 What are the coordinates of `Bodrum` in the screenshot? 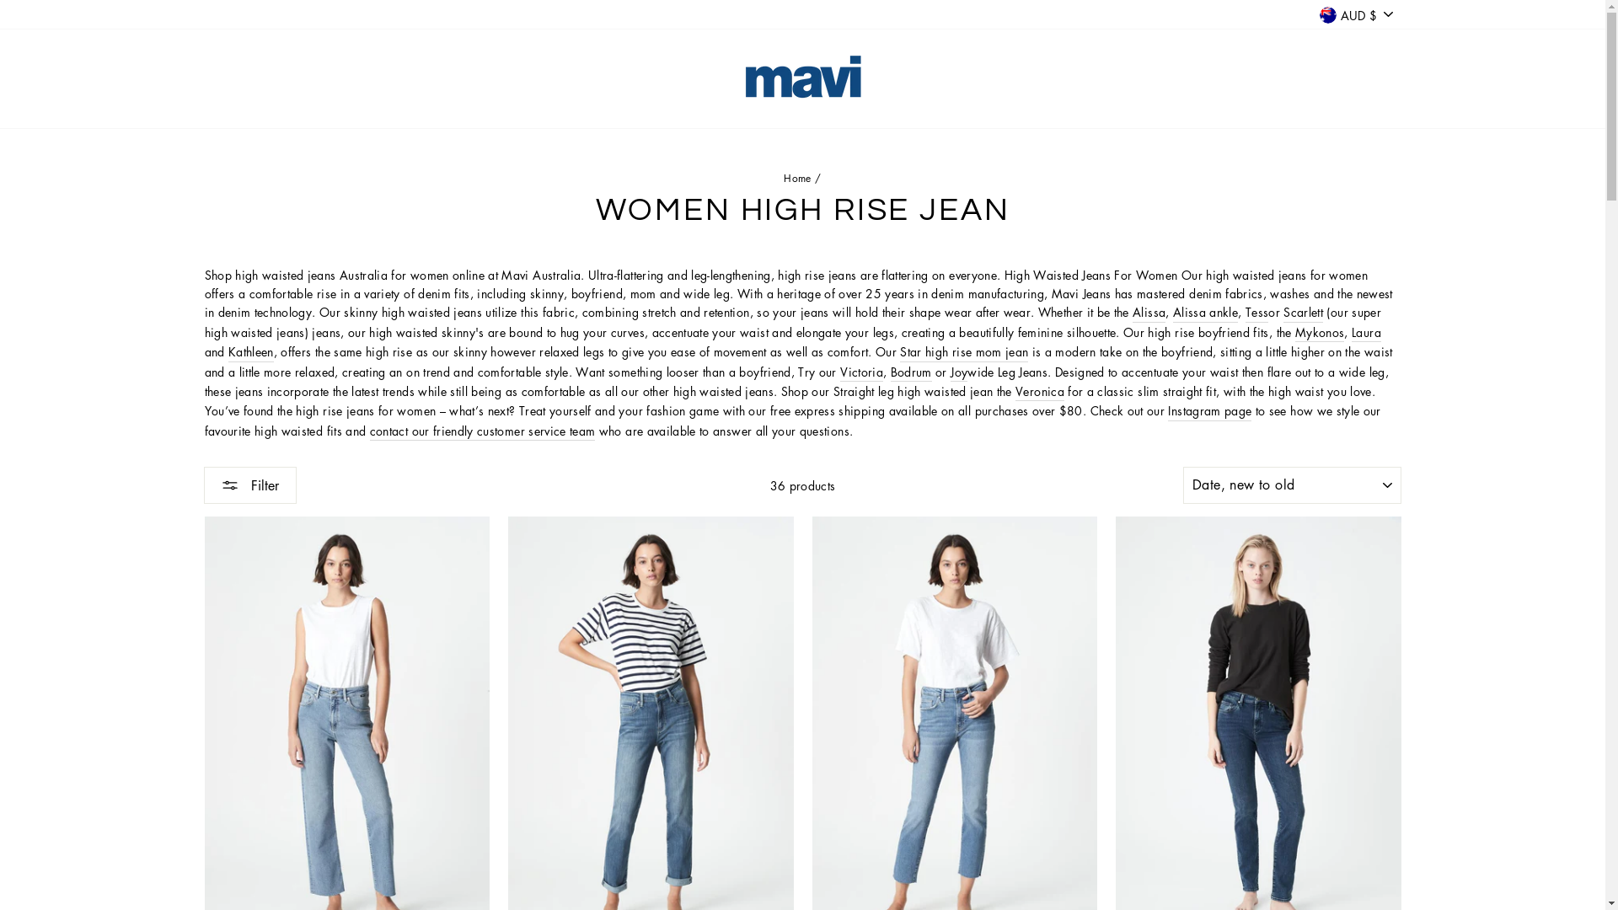 It's located at (912, 372).